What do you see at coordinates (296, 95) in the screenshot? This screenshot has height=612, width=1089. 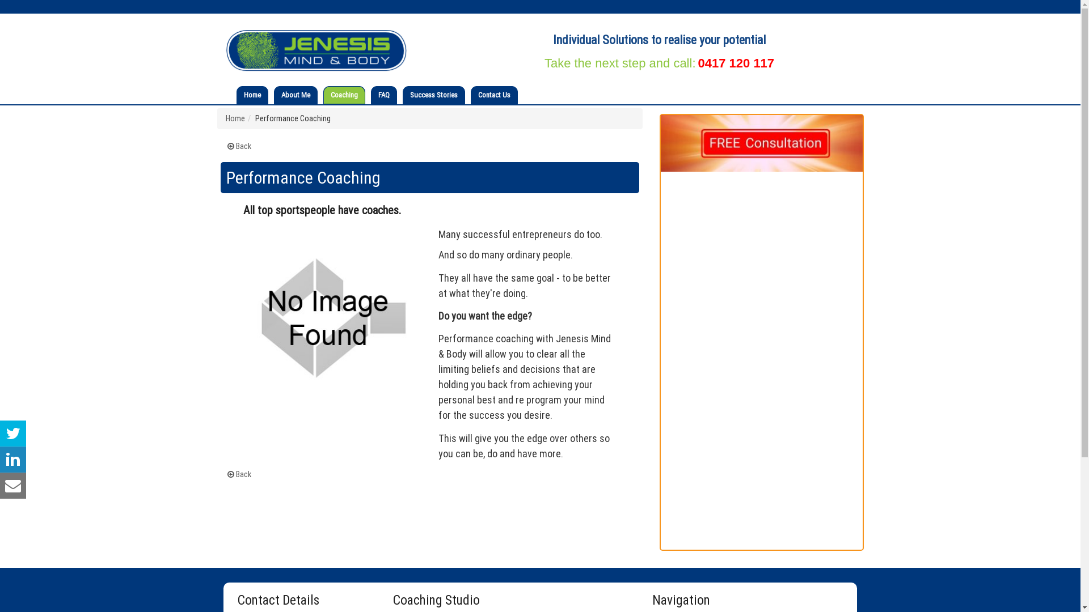 I see `About Me` at bounding box center [296, 95].